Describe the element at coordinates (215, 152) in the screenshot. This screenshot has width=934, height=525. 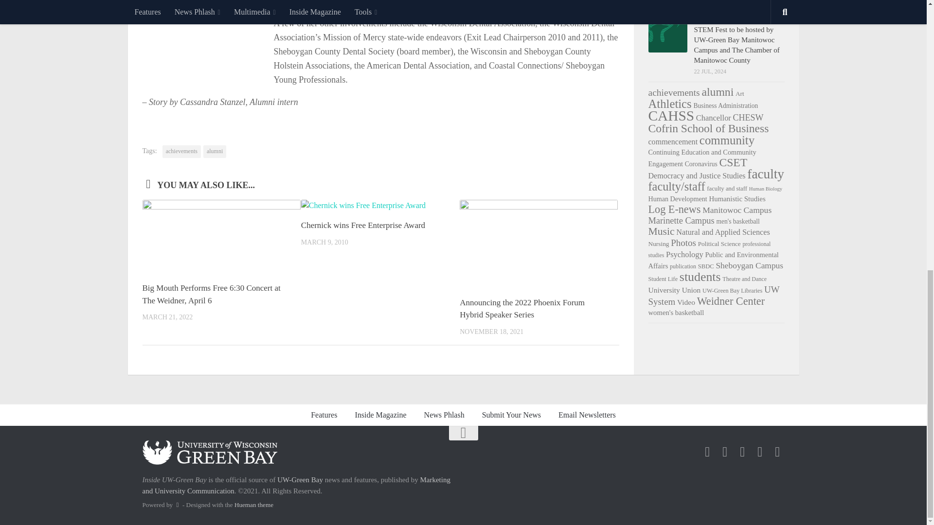
I see `alumni` at that location.